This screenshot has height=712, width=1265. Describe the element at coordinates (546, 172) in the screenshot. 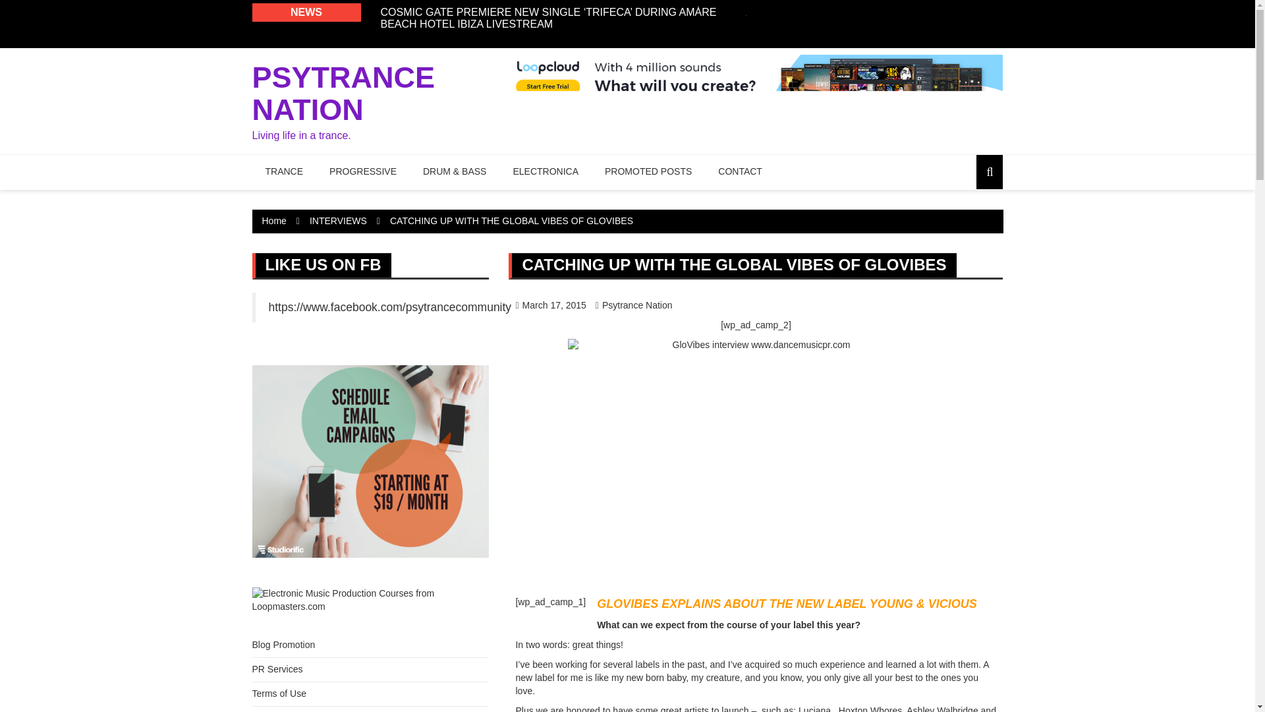

I see `ELECTRONICA` at that location.